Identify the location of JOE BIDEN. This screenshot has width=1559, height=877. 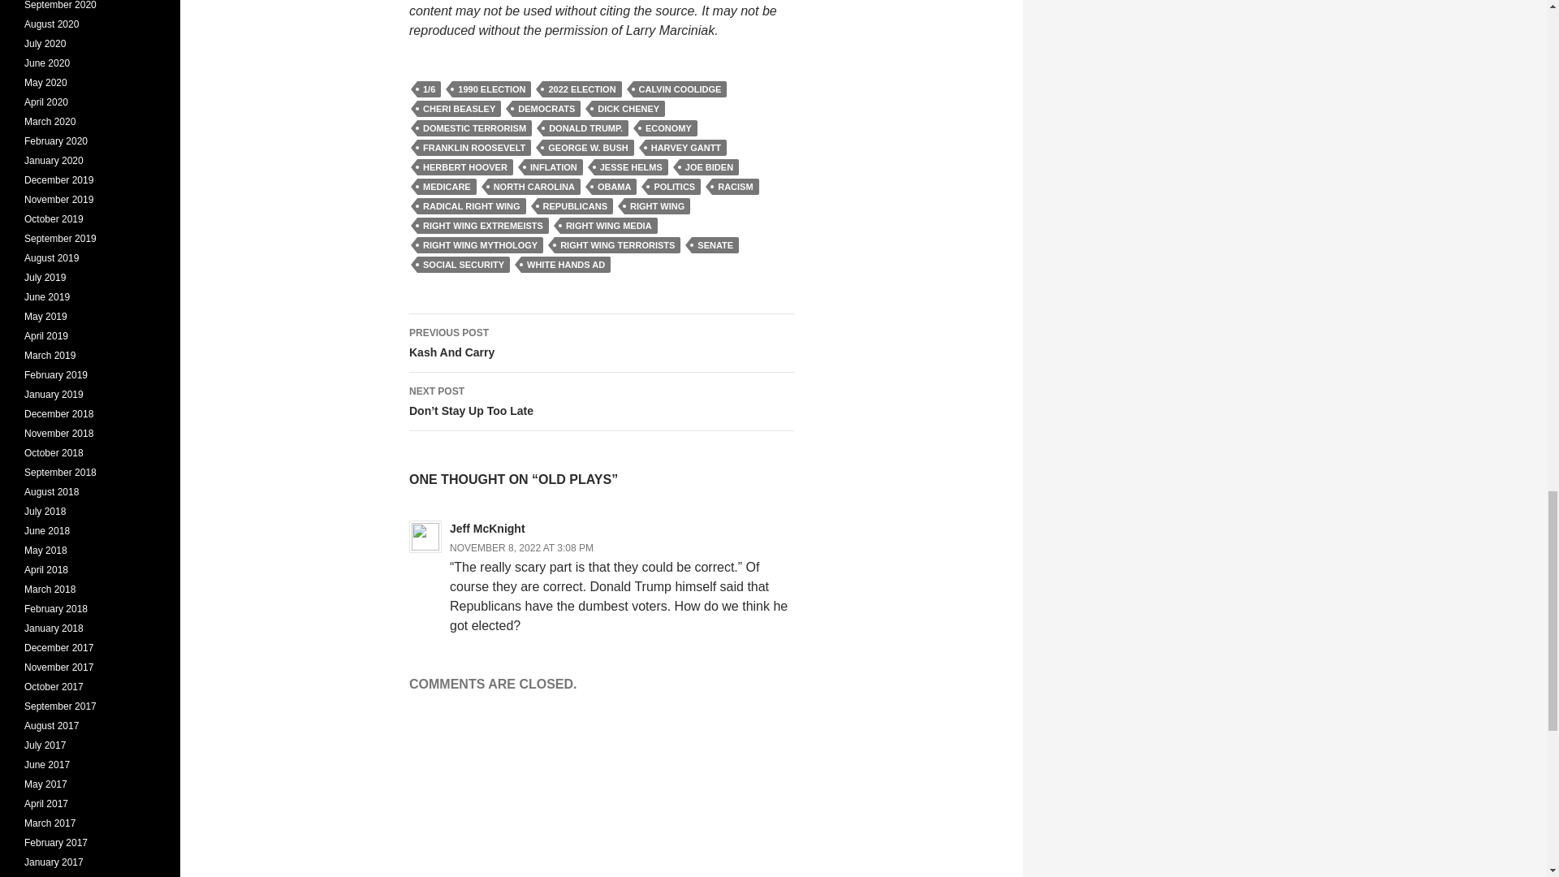
(710, 167).